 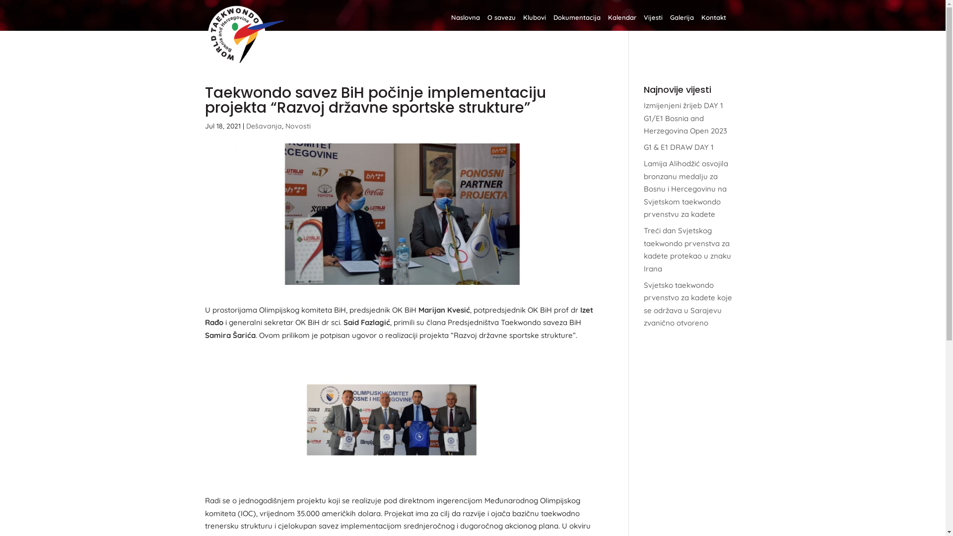 I want to click on Kalendar, so click(x=621, y=22).